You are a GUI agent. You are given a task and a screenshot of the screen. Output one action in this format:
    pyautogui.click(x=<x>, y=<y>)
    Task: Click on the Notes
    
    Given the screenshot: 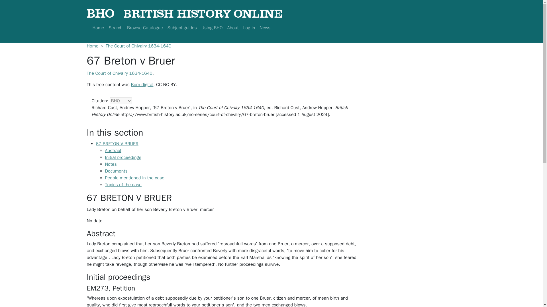 What is the action you would take?
    pyautogui.click(x=111, y=164)
    